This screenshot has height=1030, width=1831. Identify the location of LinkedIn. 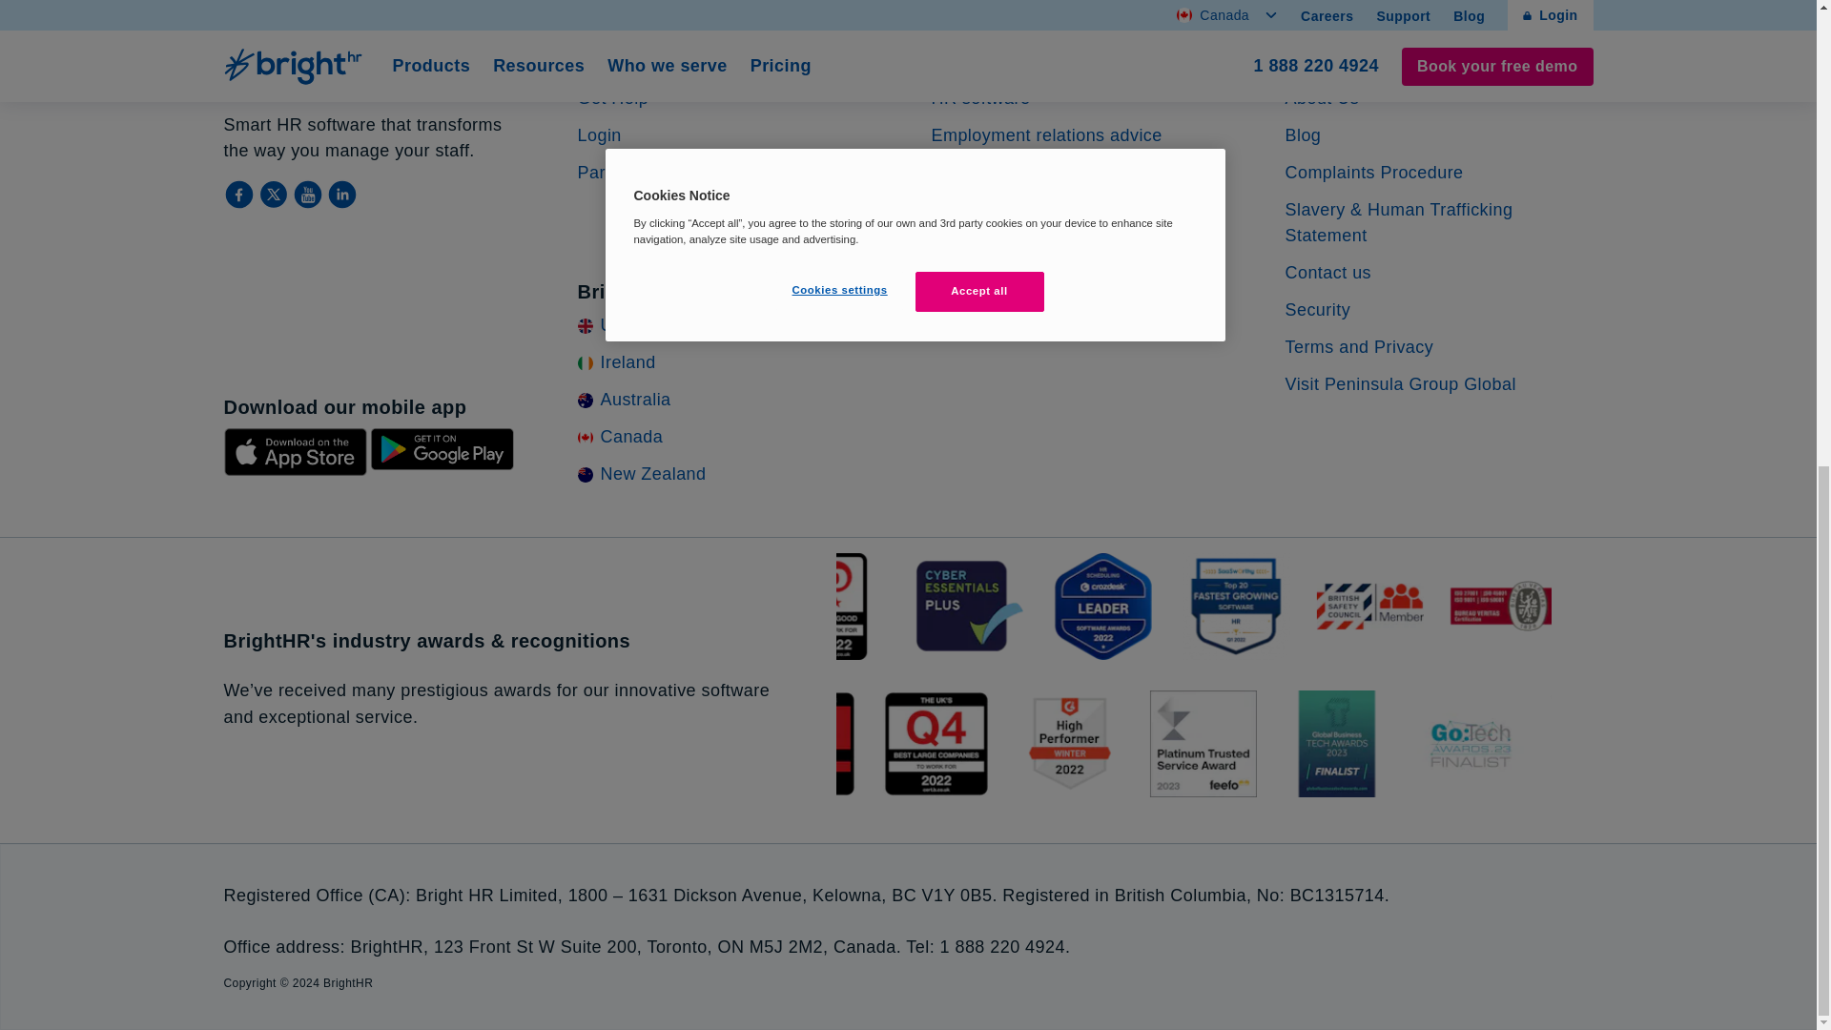
(341, 195).